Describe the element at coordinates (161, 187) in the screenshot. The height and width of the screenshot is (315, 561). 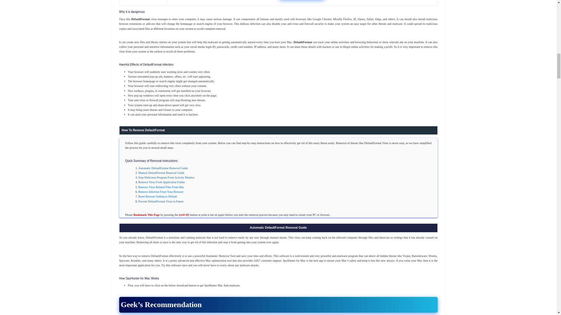
I see `Remove Virus Related Files From Mac` at that location.